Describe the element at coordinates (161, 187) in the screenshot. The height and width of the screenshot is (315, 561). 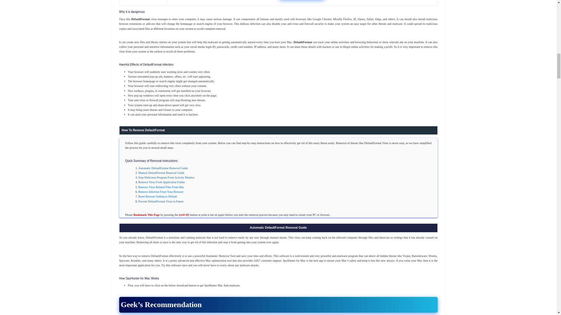
I see `Remove Virus Related Files From Mac` at that location.